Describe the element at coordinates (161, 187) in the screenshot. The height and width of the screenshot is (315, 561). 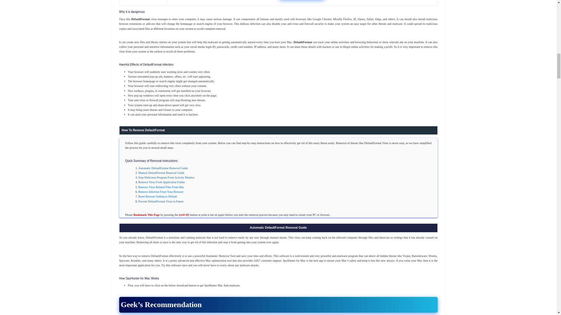
I see `Remove Virus Related Files From Mac` at that location.